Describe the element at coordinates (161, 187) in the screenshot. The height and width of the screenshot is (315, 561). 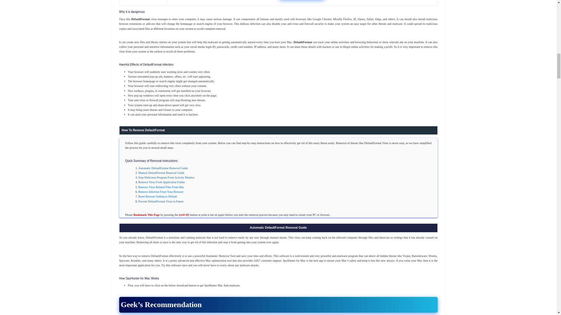
I see `Remove Virus Related Files From Mac` at that location.